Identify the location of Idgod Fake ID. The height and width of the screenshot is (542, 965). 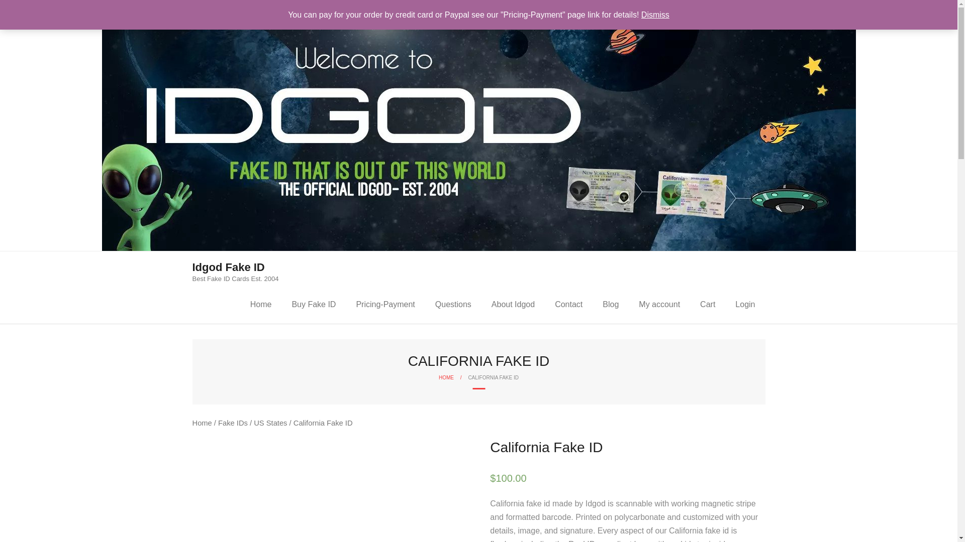
(235, 267).